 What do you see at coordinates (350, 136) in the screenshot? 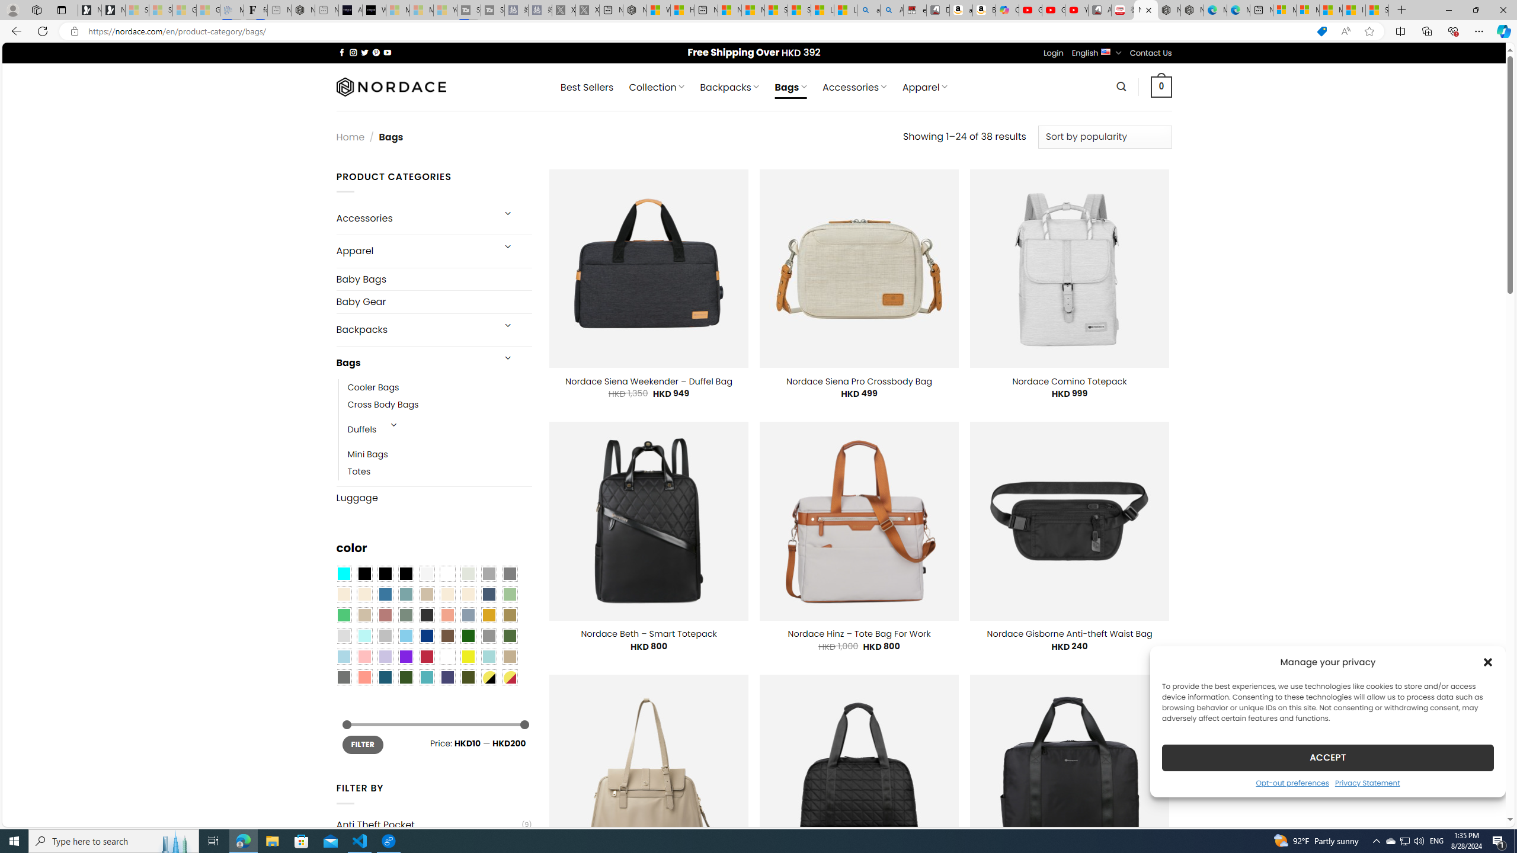
I see `Home` at bounding box center [350, 136].